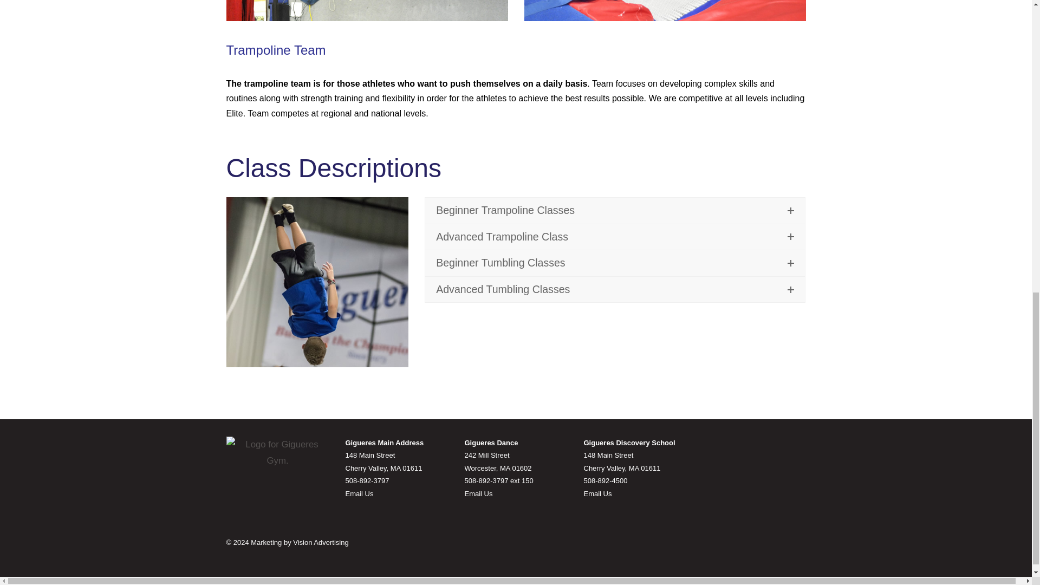 Image resolution: width=1040 pixels, height=585 pixels. Describe the element at coordinates (615, 263) in the screenshot. I see `Beginner Tumbling Classes` at that location.